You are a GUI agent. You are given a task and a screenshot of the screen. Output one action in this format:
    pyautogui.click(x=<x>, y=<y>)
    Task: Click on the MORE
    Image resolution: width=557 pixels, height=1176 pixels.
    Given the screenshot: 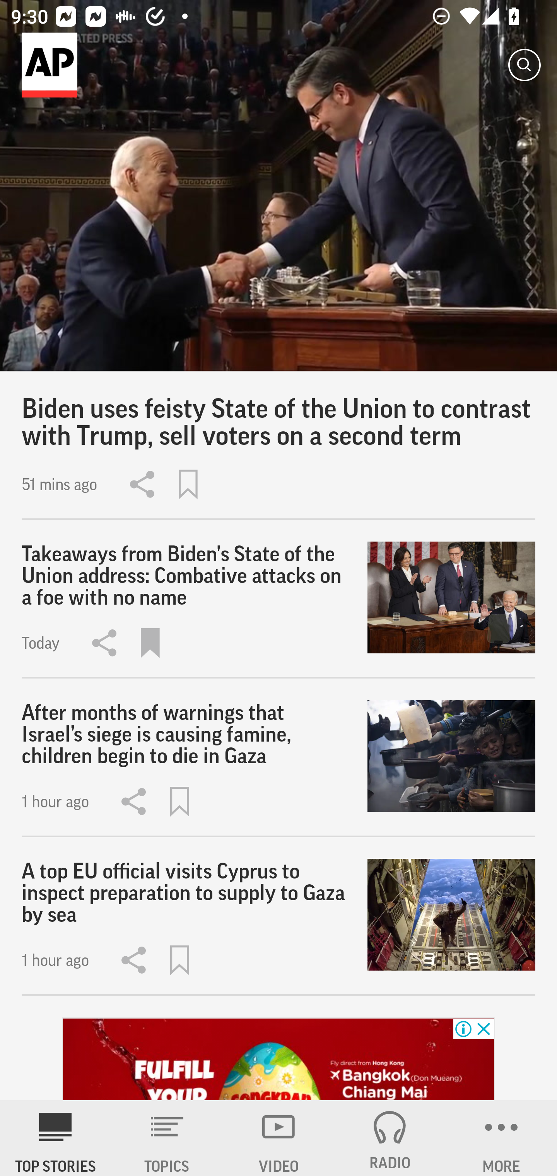 What is the action you would take?
    pyautogui.click(x=501, y=1138)
    